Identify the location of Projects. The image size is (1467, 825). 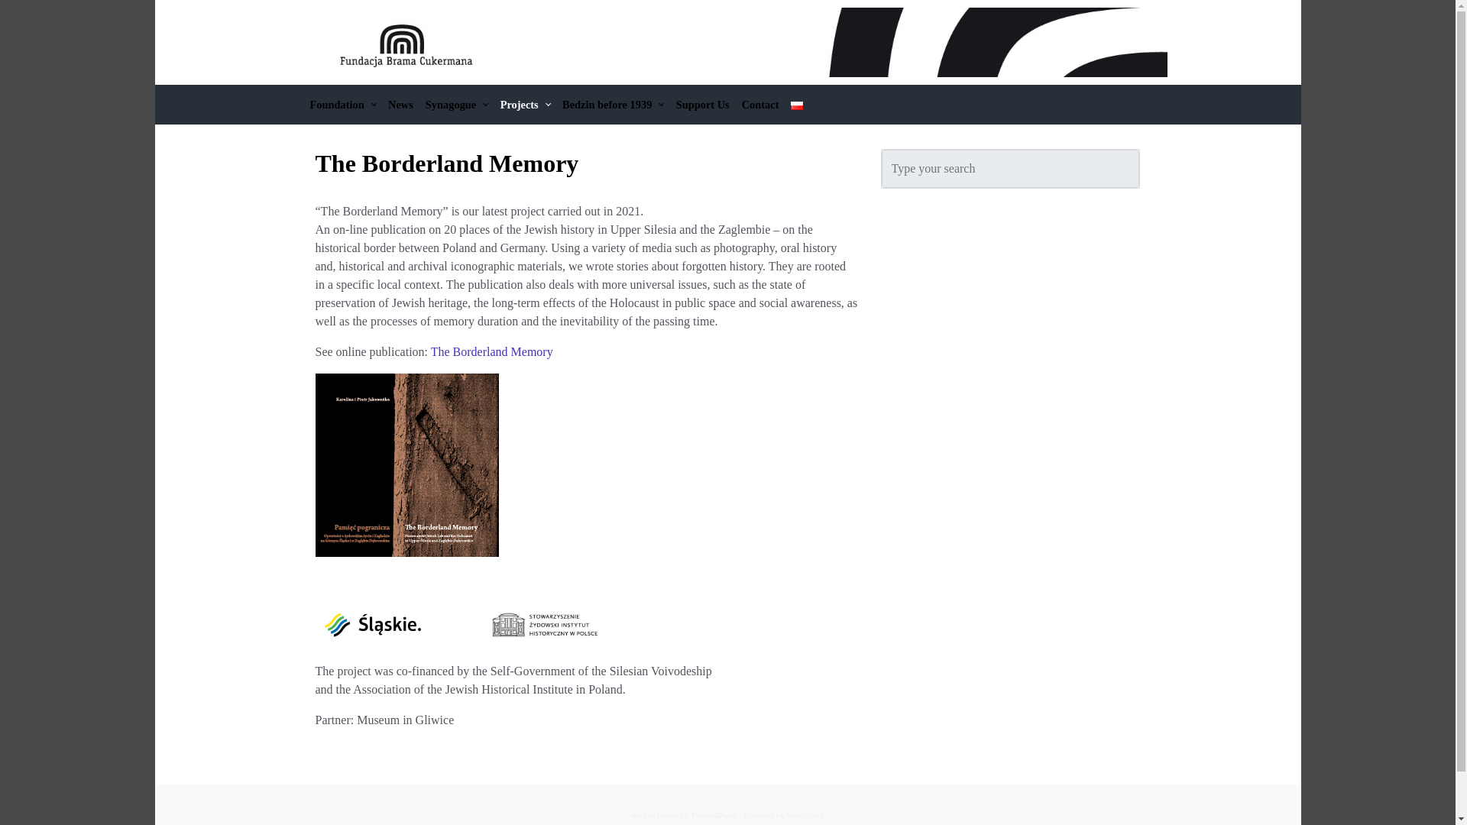
(525, 105).